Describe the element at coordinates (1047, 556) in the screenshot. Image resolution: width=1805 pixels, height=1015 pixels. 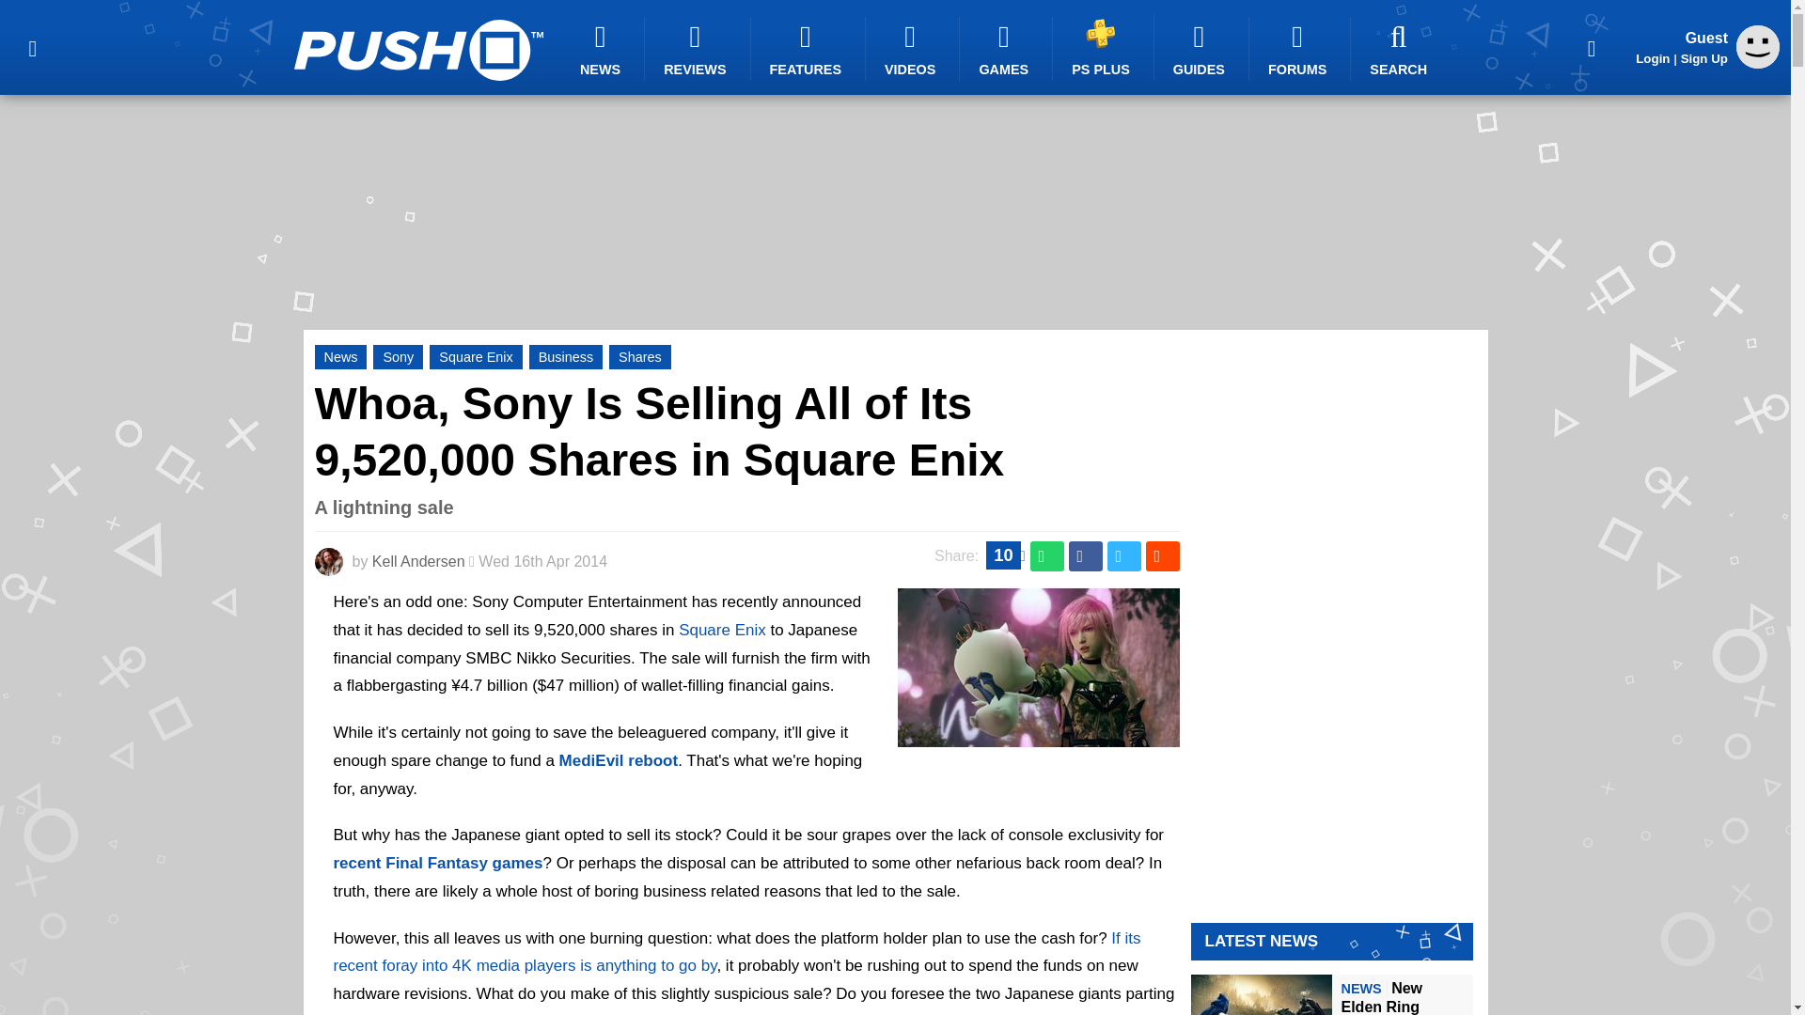
I see `Share this on WhatsApp` at that location.